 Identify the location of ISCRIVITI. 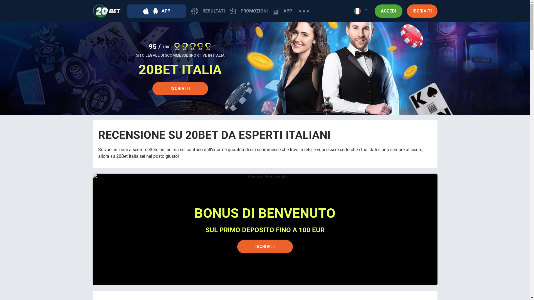
(180, 89).